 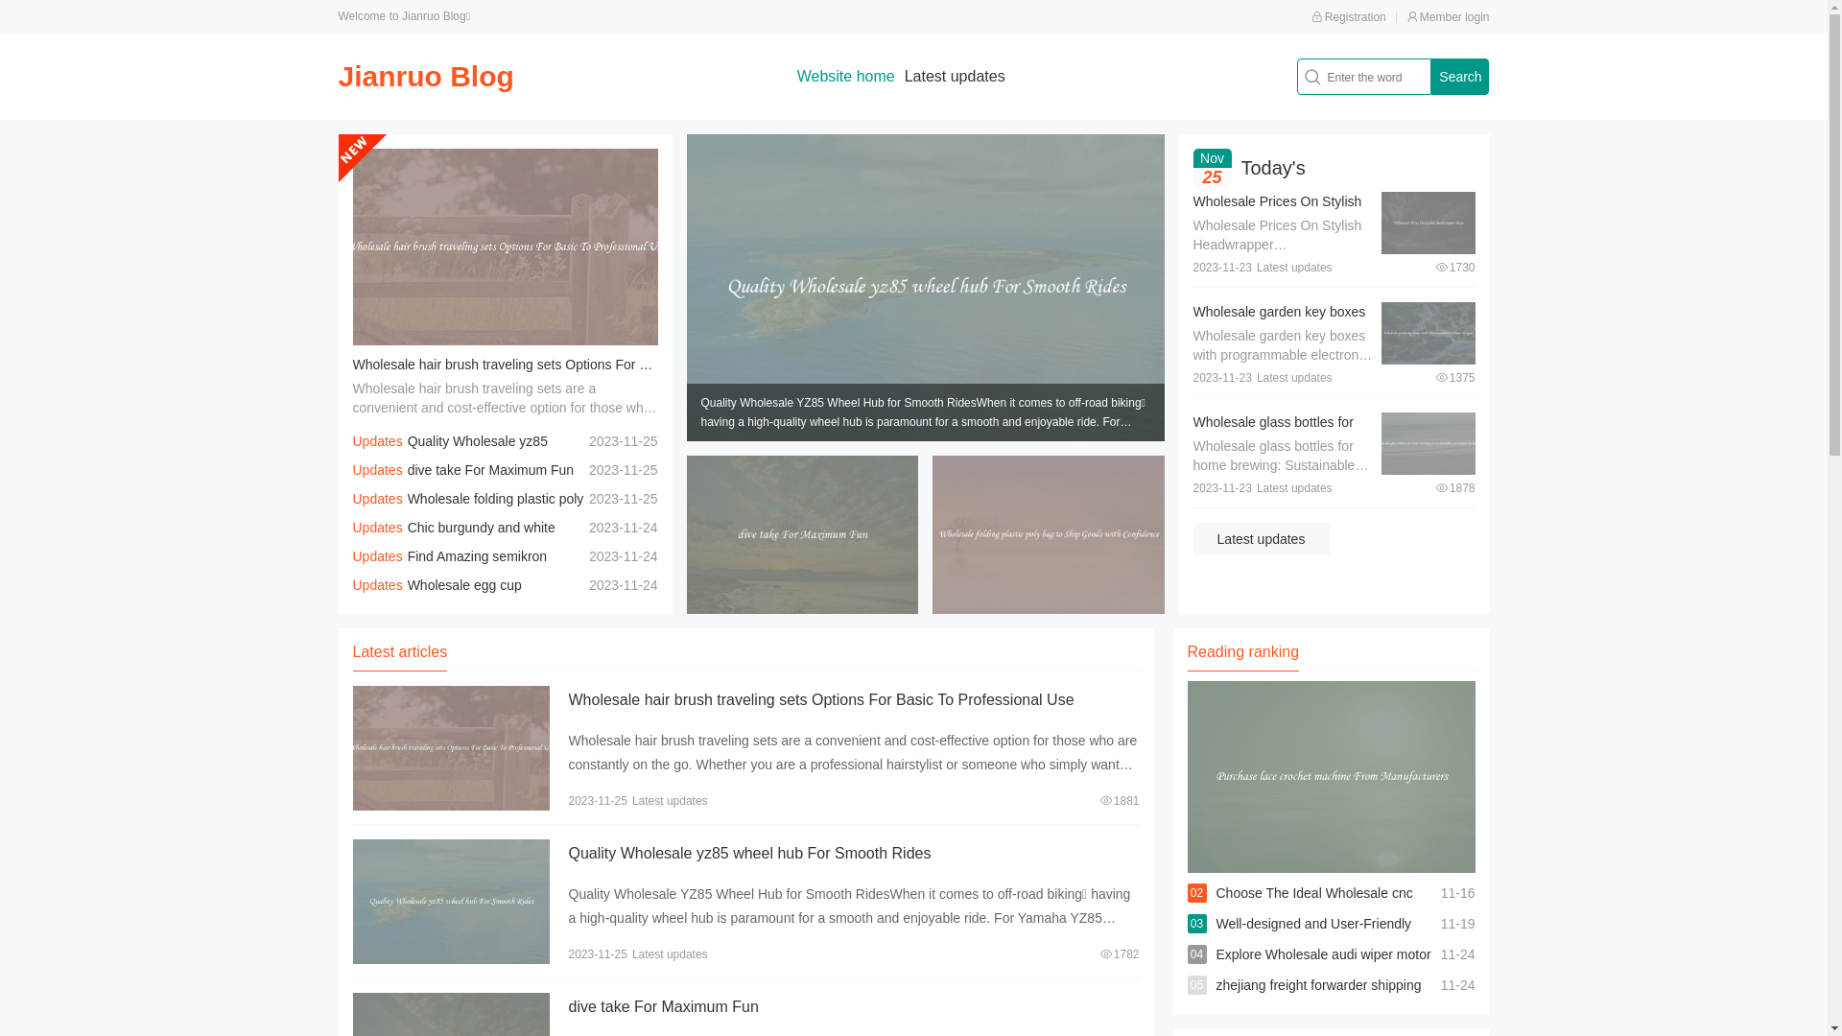 What do you see at coordinates (474, 600) in the screenshot?
I see `Wholesale egg cup decoration Including Cutters and Peelers` at bounding box center [474, 600].